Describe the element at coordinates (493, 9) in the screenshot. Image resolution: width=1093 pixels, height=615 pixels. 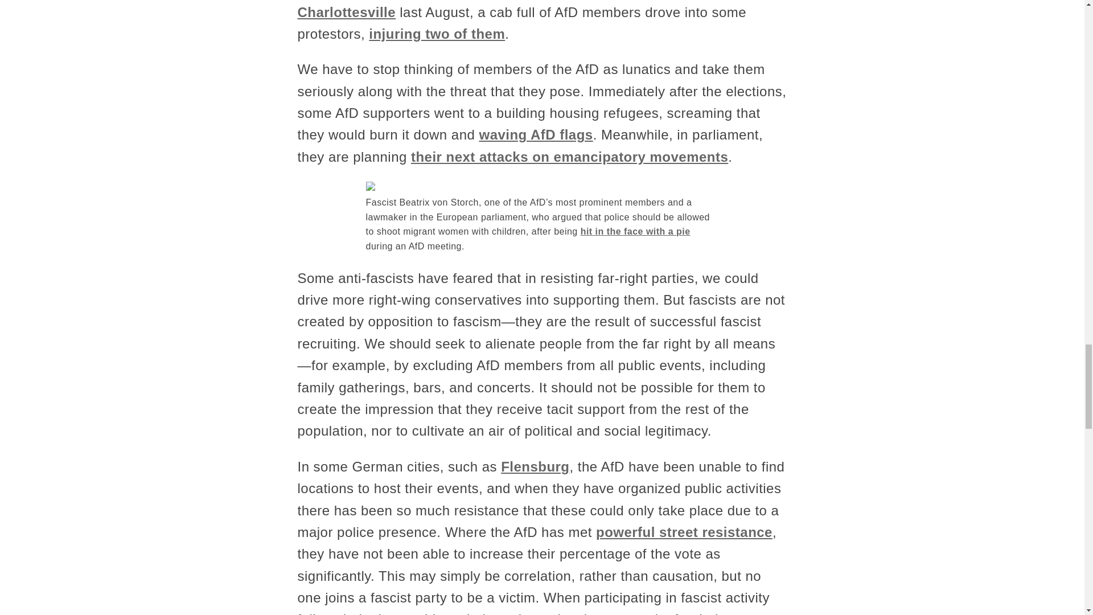
I see `the fascist murder of Heather Heyer in Charlottesville` at that location.